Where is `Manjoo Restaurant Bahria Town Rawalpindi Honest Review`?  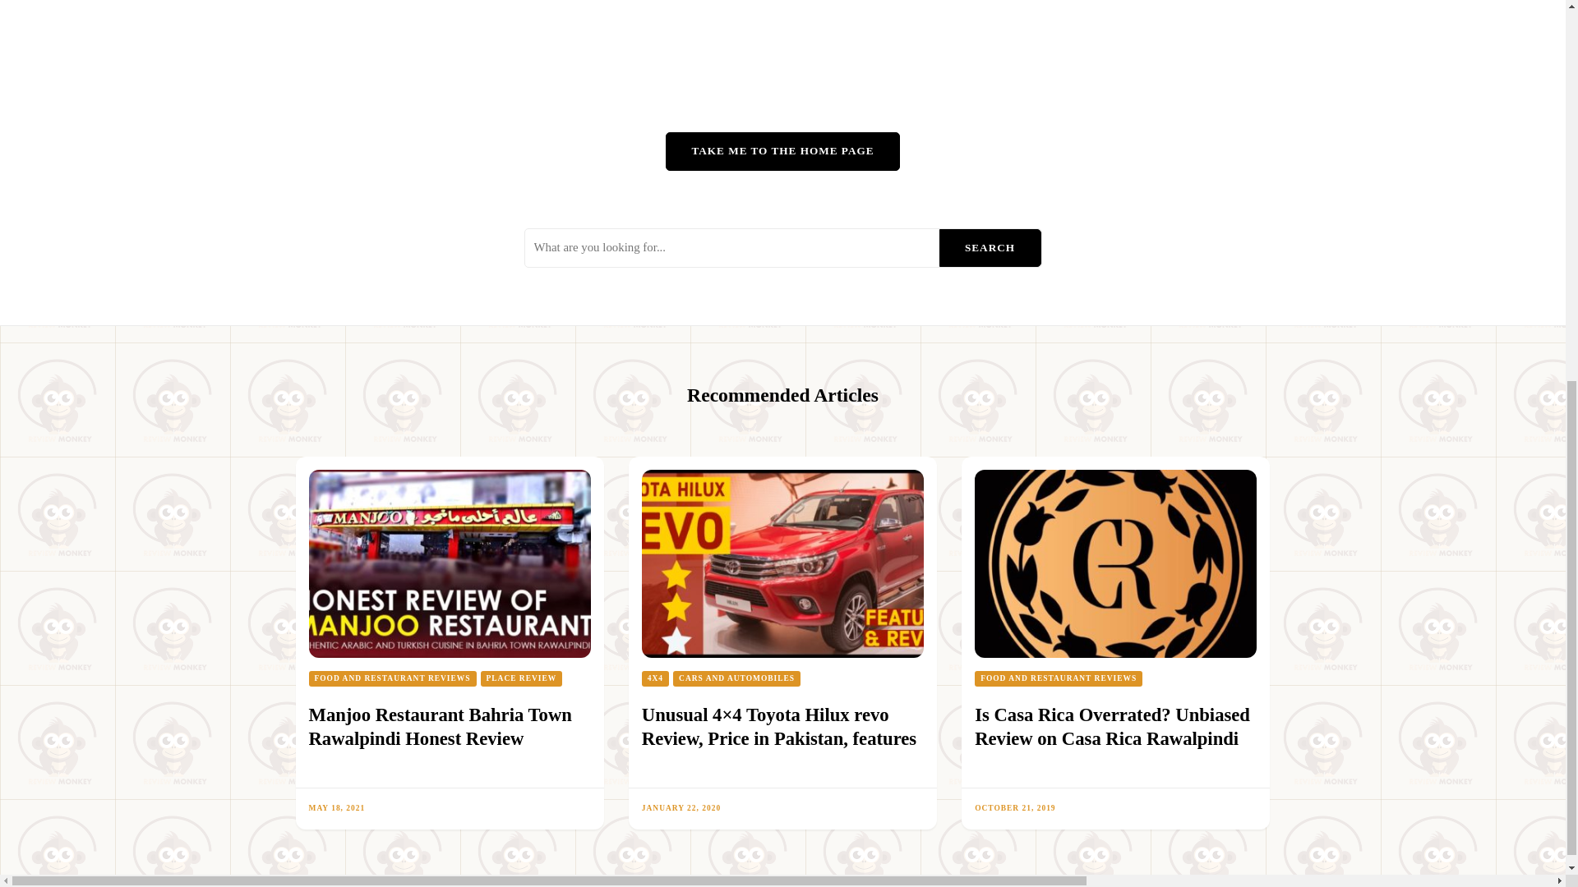
Manjoo Restaurant Bahria Town Rawalpindi Honest Review is located at coordinates (441, 726).